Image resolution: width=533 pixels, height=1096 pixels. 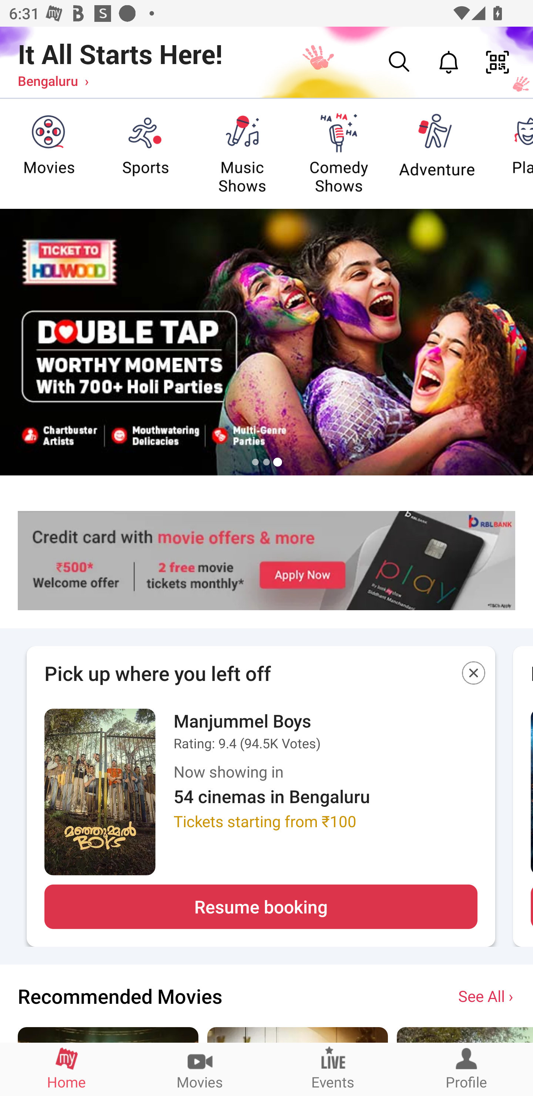 I want to click on Events, so click(x=333, y=1069).